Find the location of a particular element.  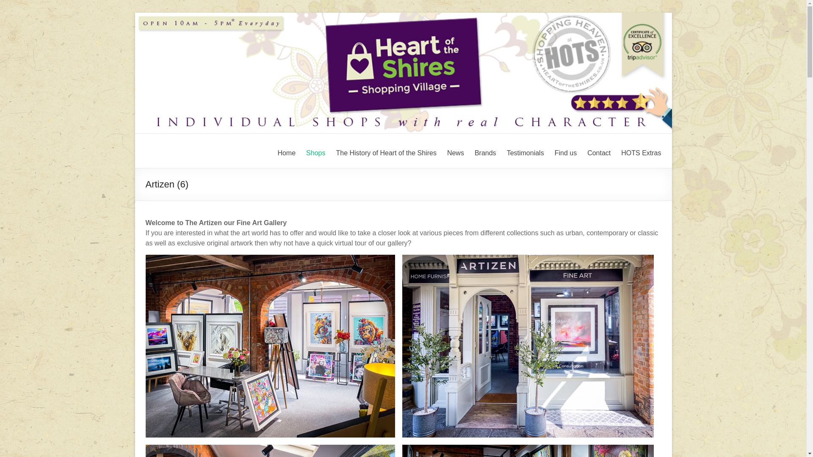

Testimonials is located at coordinates (525, 151).